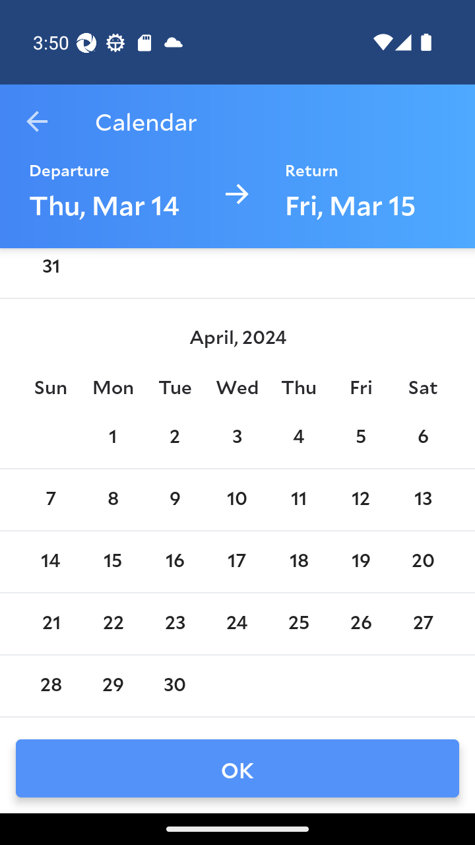  What do you see at coordinates (236, 437) in the screenshot?
I see `3` at bounding box center [236, 437].